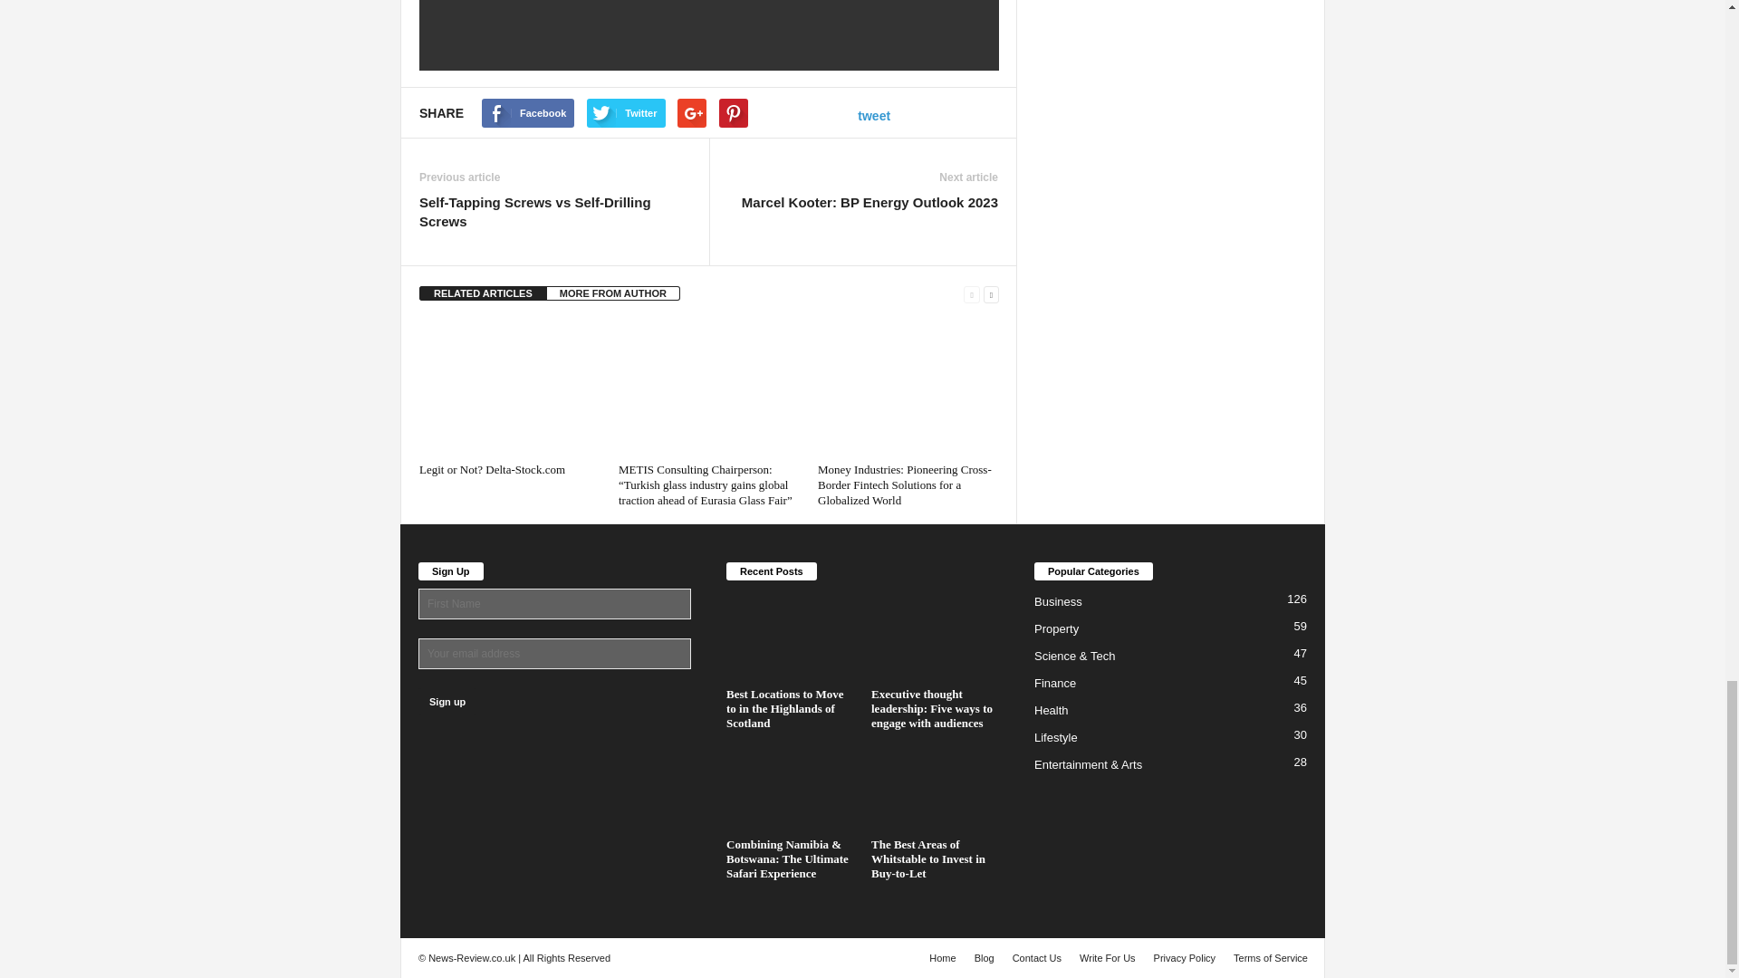 The height and width of the screenshot is (978, 1739). What do you see at coordinates (447, 701) in the screenshot?
I see `Sign up` at bounding box center [447, 701].